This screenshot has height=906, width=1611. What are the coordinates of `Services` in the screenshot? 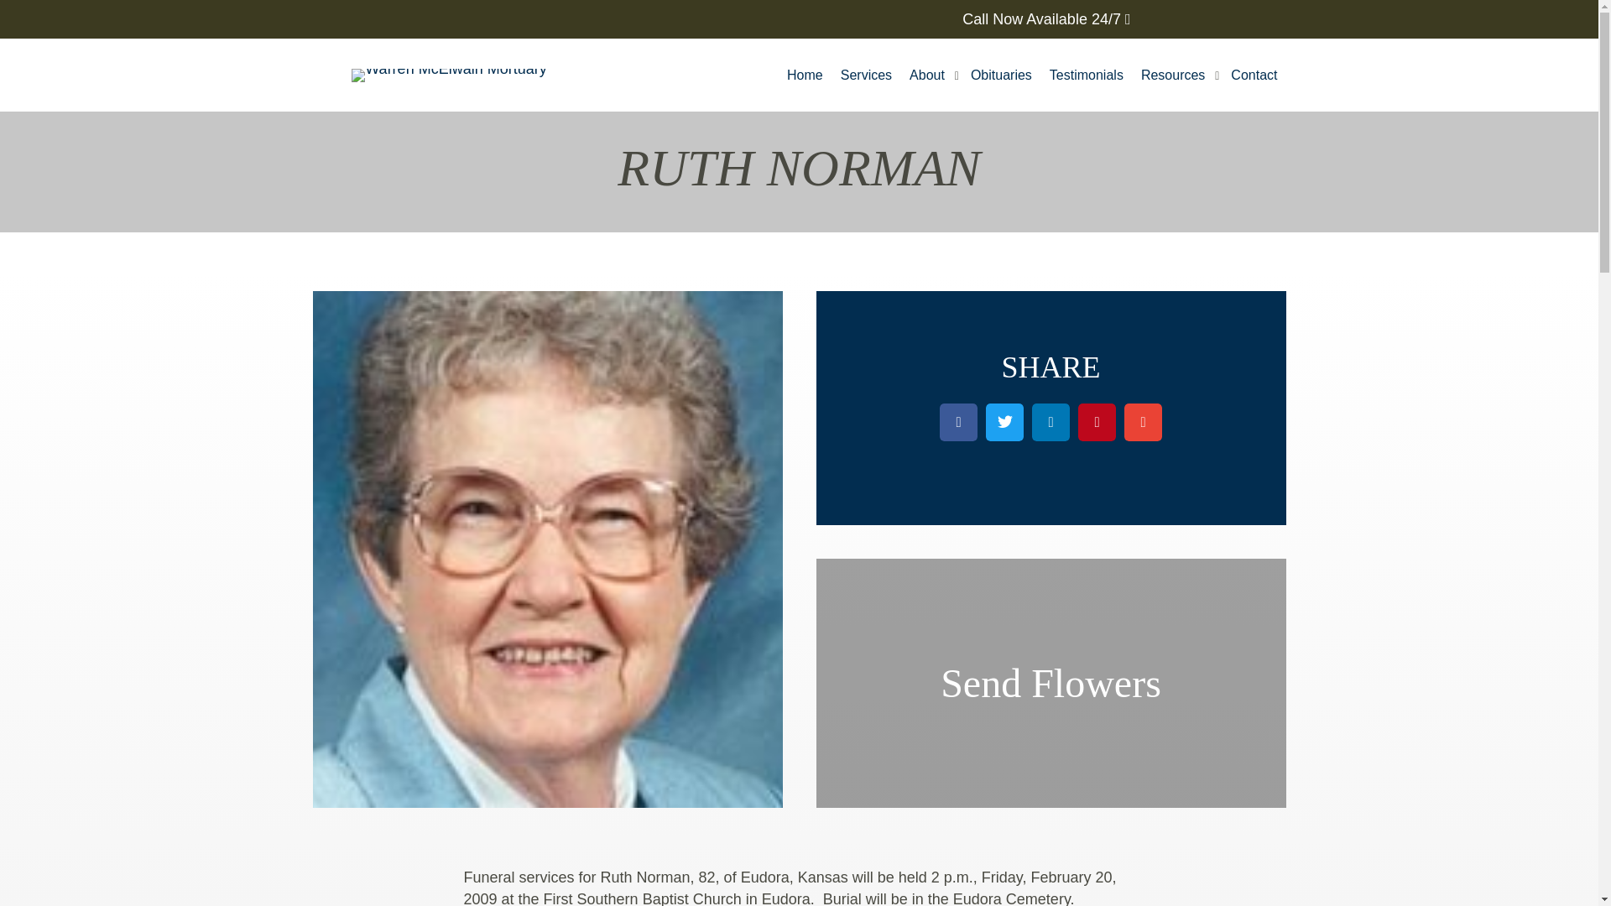 It's located at (866, 75).